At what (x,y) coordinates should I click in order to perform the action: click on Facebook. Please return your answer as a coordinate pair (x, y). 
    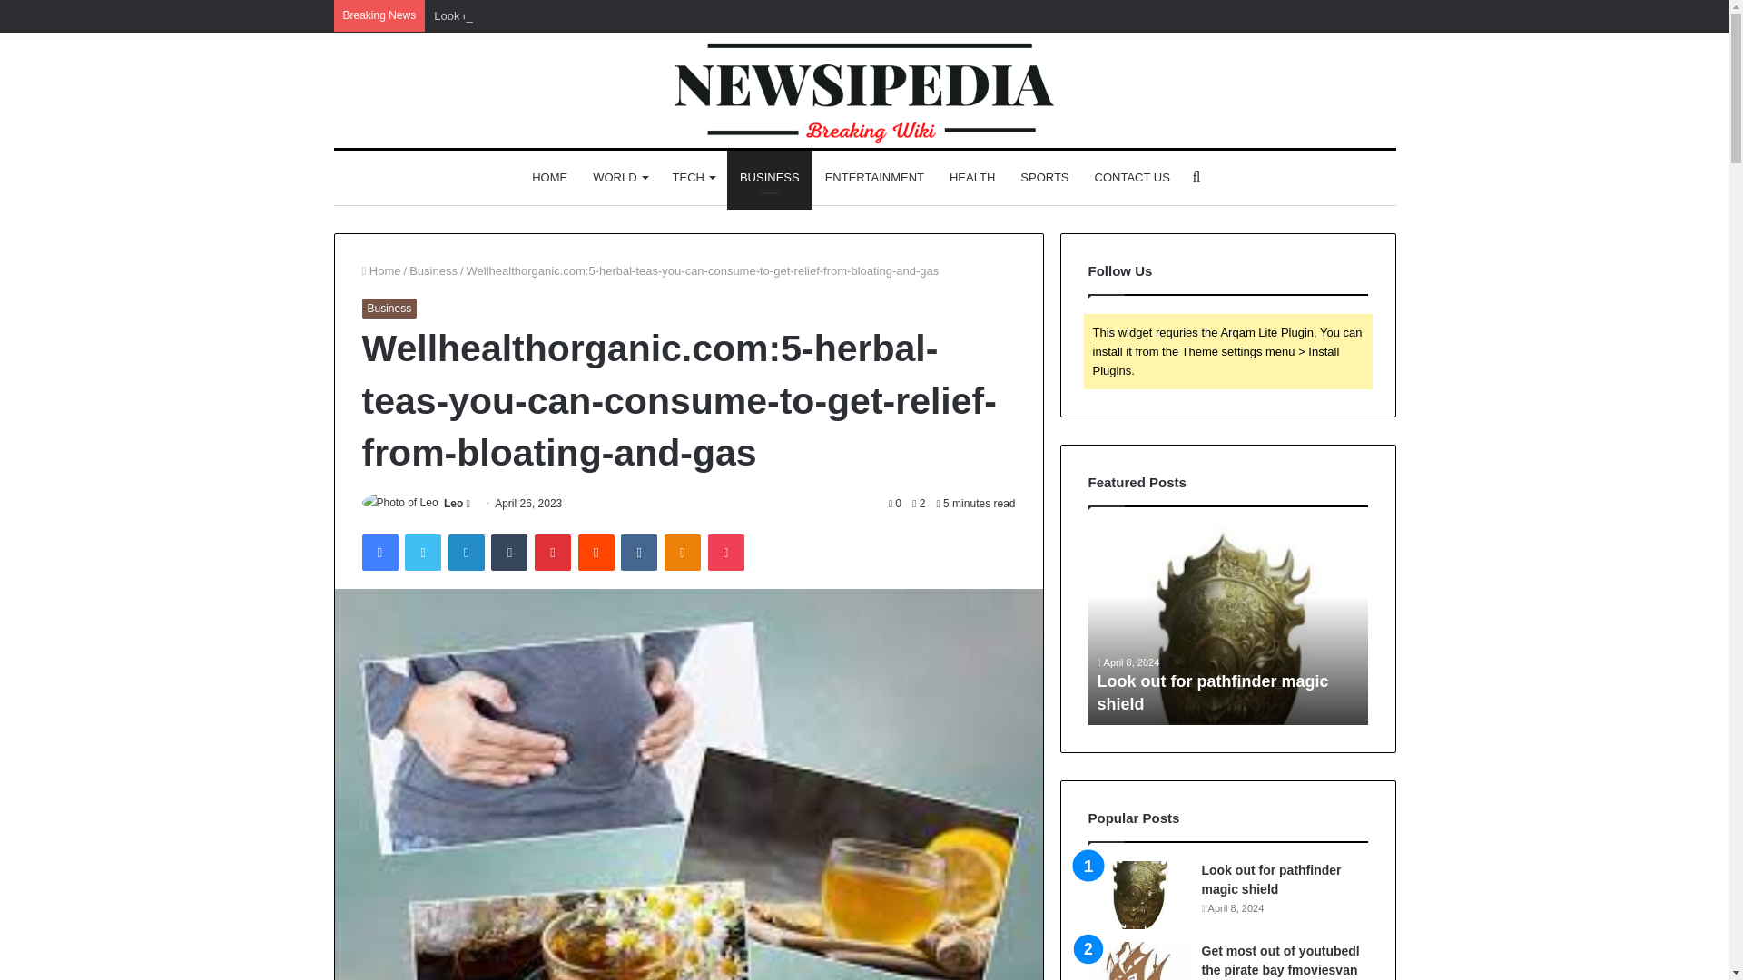
    Looking at the image, I should click on (379, 552).